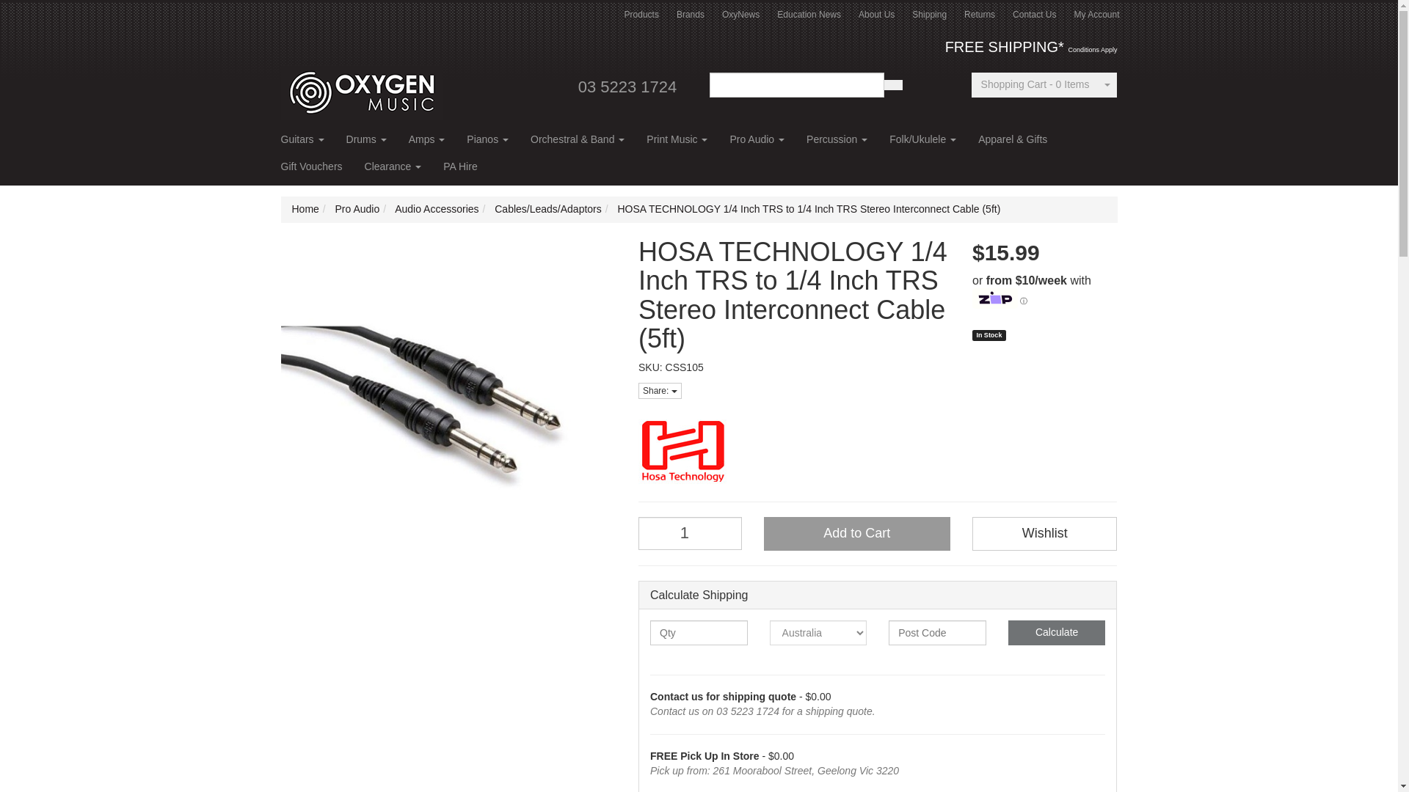 The height and width of the screenshot is (792, 1409). I want to click on Contact Us, so click(1034, 15).